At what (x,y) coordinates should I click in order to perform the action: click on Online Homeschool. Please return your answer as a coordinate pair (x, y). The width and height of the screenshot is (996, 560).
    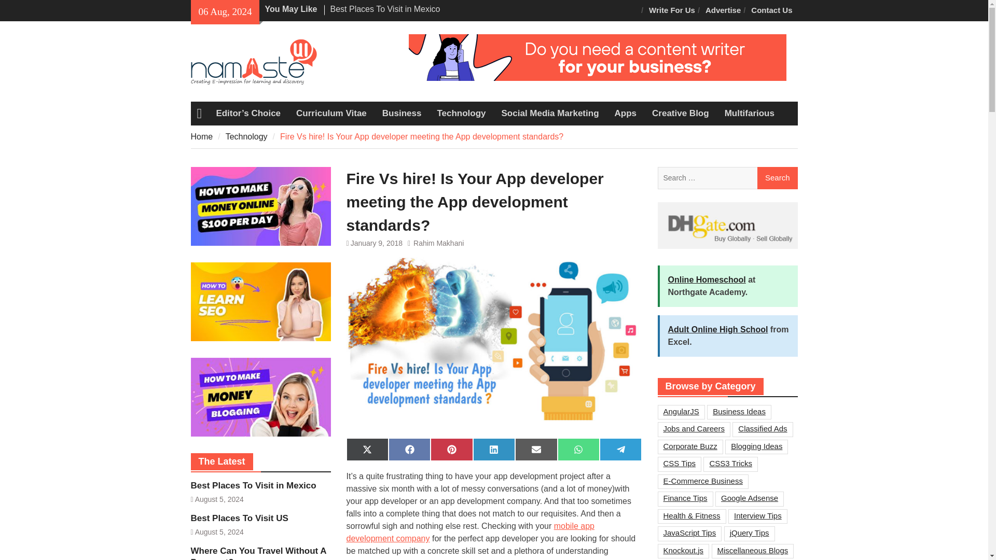
    Looking at the image, I should click on (707, 279).